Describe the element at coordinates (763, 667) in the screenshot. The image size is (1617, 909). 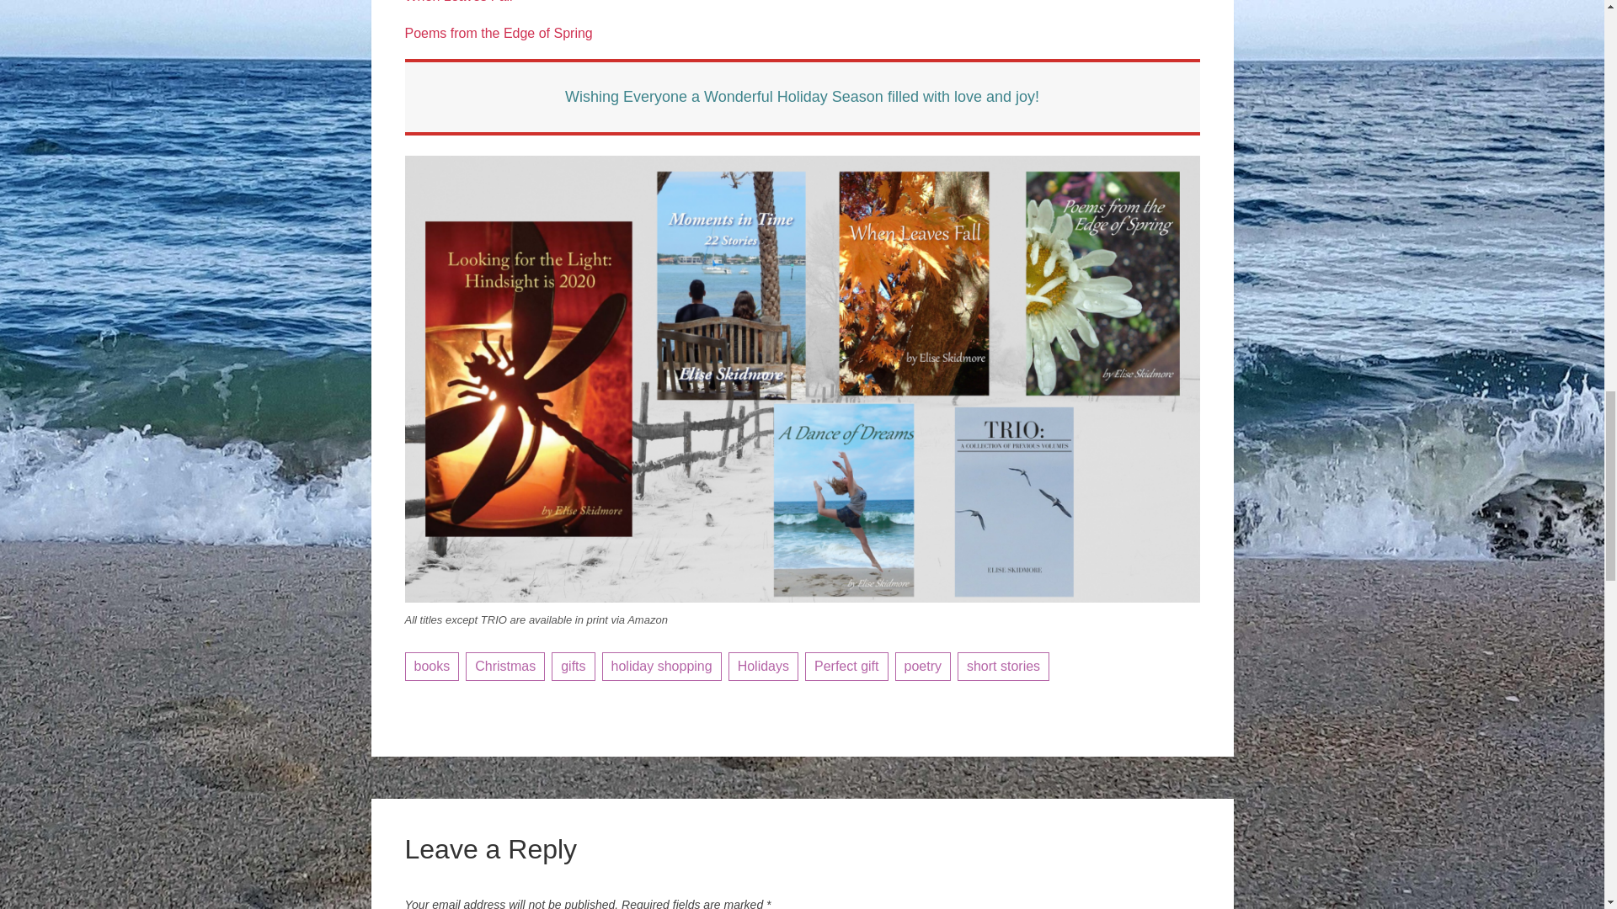
I see `Holidays` at that location.